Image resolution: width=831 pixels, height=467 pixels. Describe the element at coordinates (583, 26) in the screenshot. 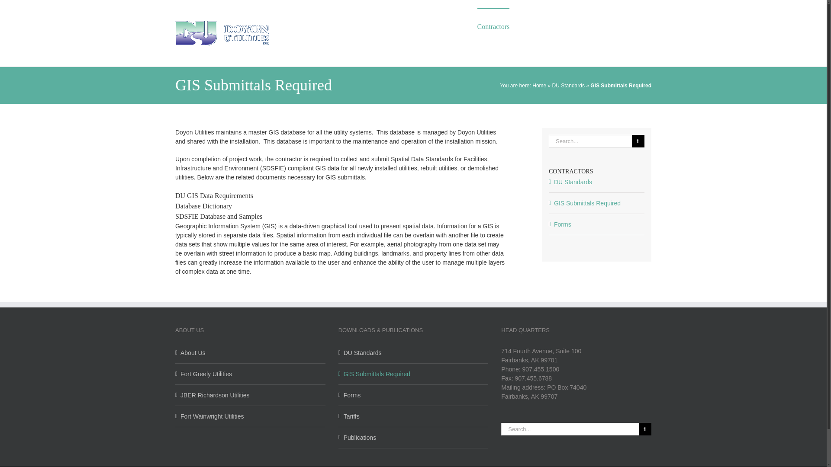

I see `Publications` at that location.